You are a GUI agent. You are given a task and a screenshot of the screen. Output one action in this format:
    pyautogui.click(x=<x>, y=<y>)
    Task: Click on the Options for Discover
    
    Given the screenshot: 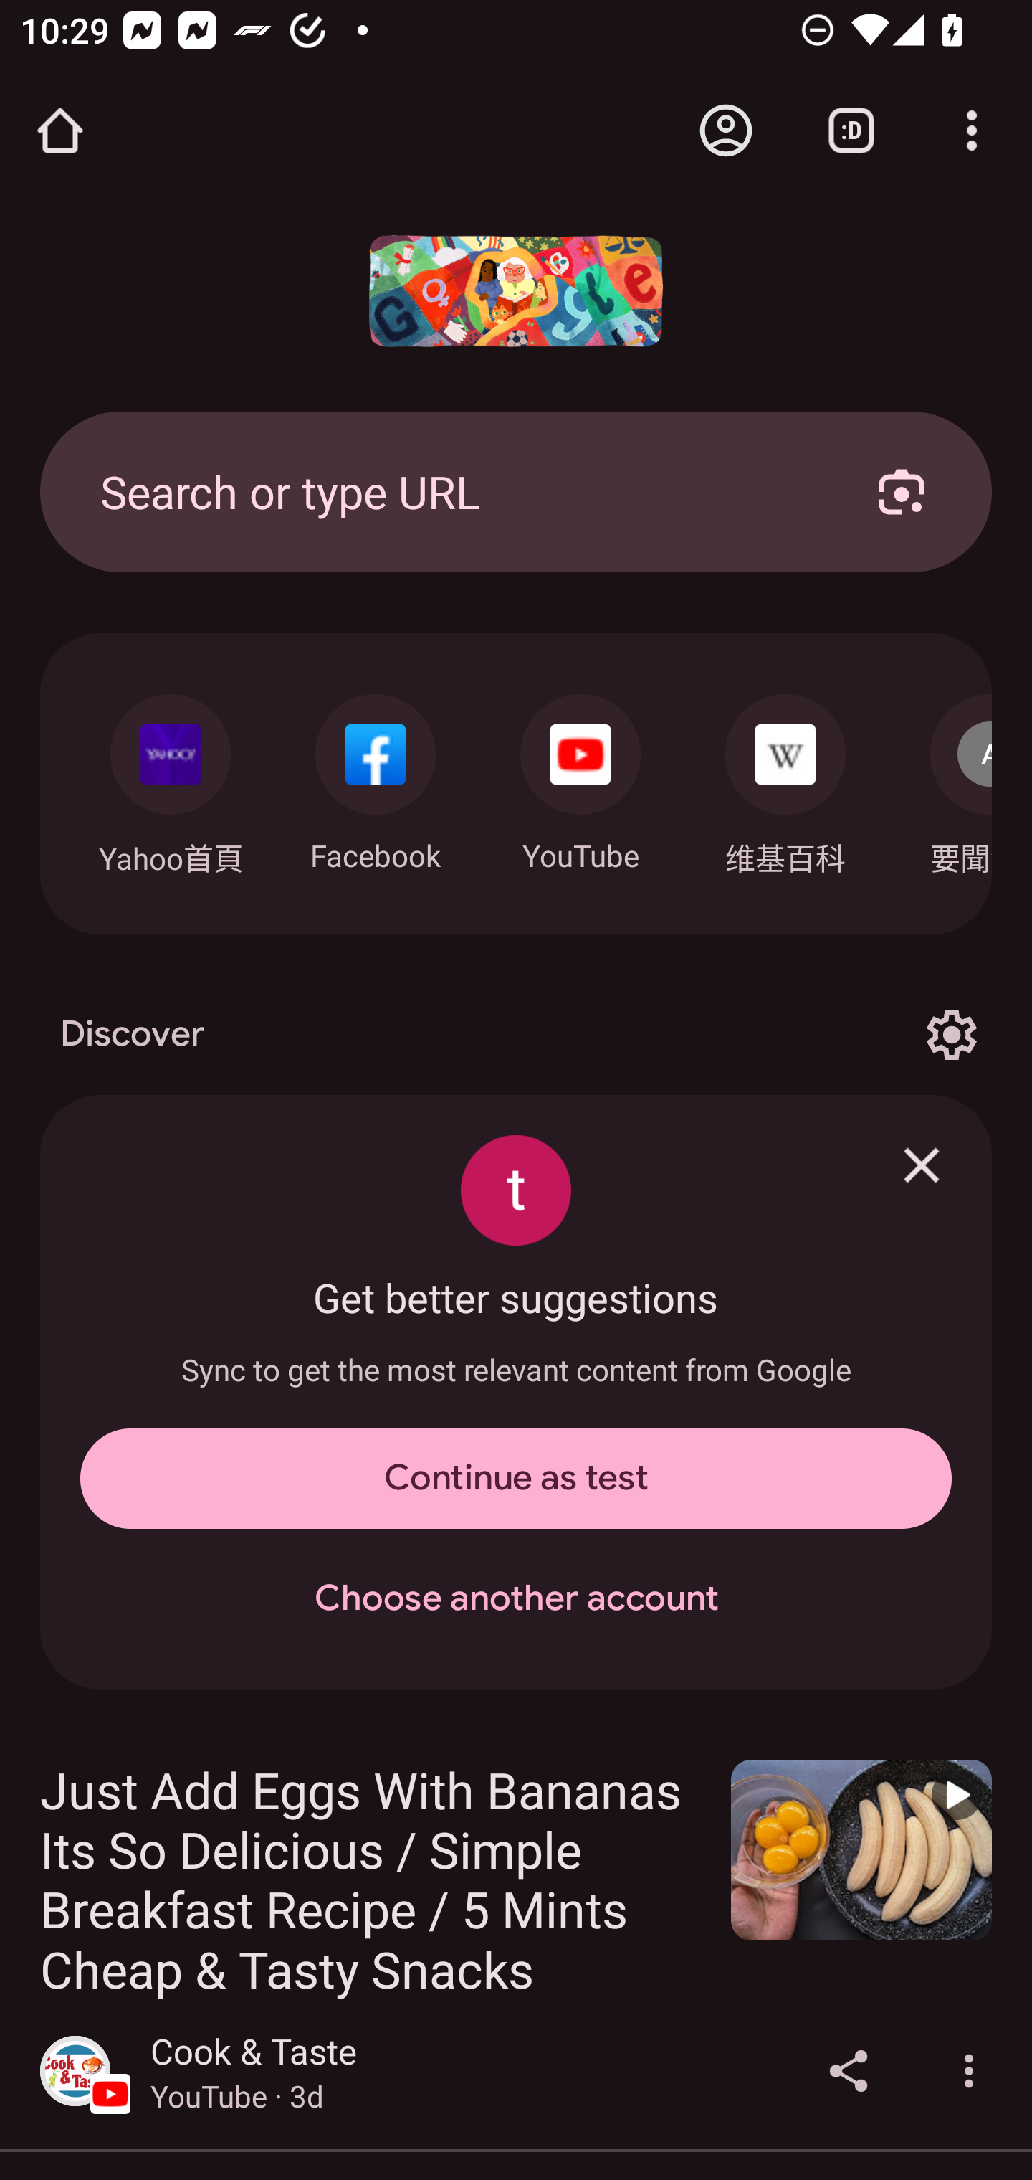 What is the action you would take?
    pyautogui.click(x=951, y=1034)
    